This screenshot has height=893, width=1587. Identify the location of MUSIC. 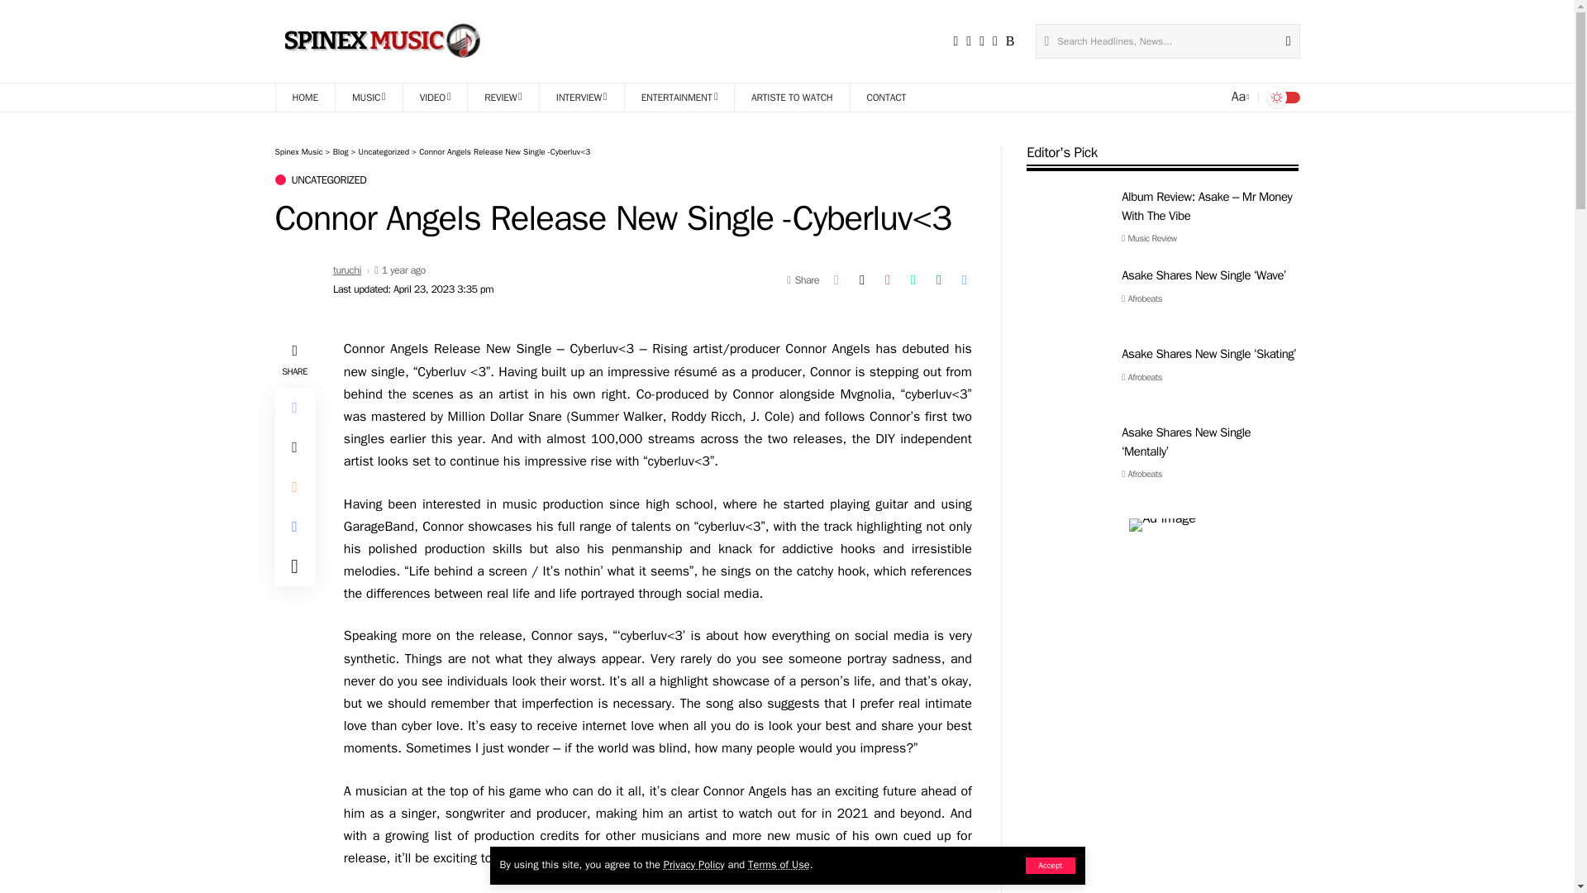
(369, 98).